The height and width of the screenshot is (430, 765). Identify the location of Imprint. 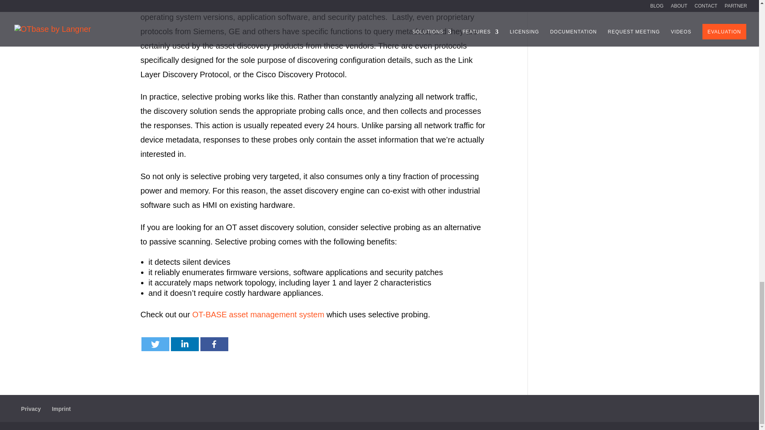
(61, 408).